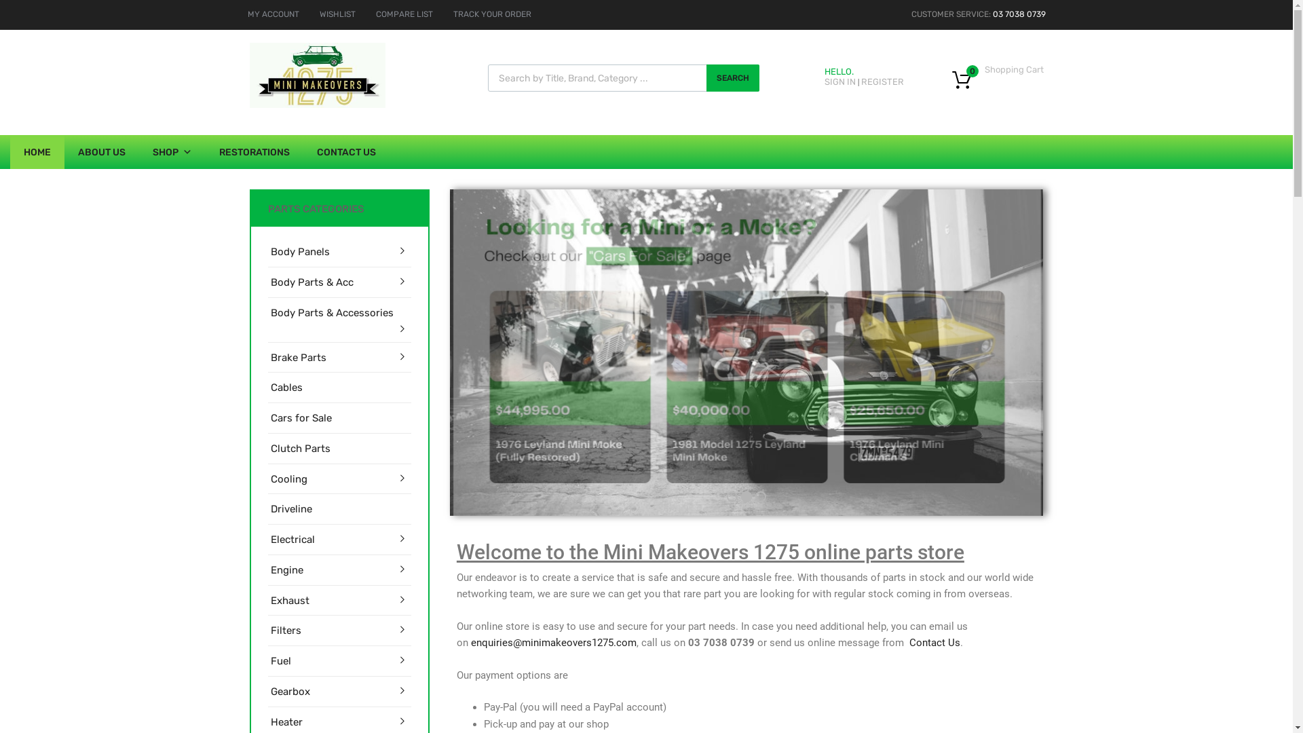  I want to click on Filters, so click(285, 631).